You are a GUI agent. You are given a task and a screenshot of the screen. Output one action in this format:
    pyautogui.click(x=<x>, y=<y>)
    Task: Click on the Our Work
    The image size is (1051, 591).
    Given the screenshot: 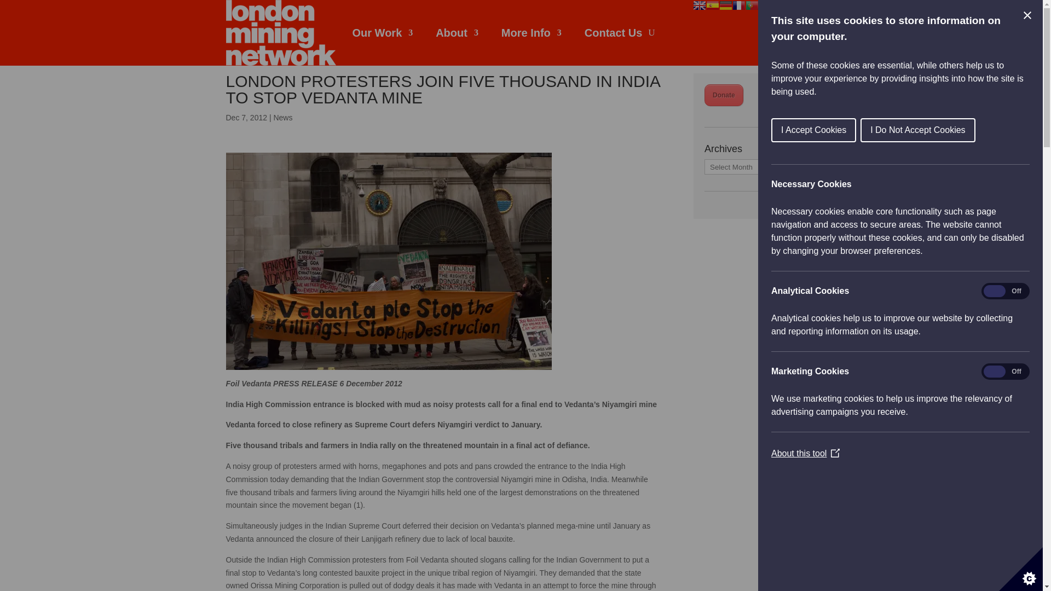 What is the action you would take?
    pyautogui.click(x=382, y=33)
    